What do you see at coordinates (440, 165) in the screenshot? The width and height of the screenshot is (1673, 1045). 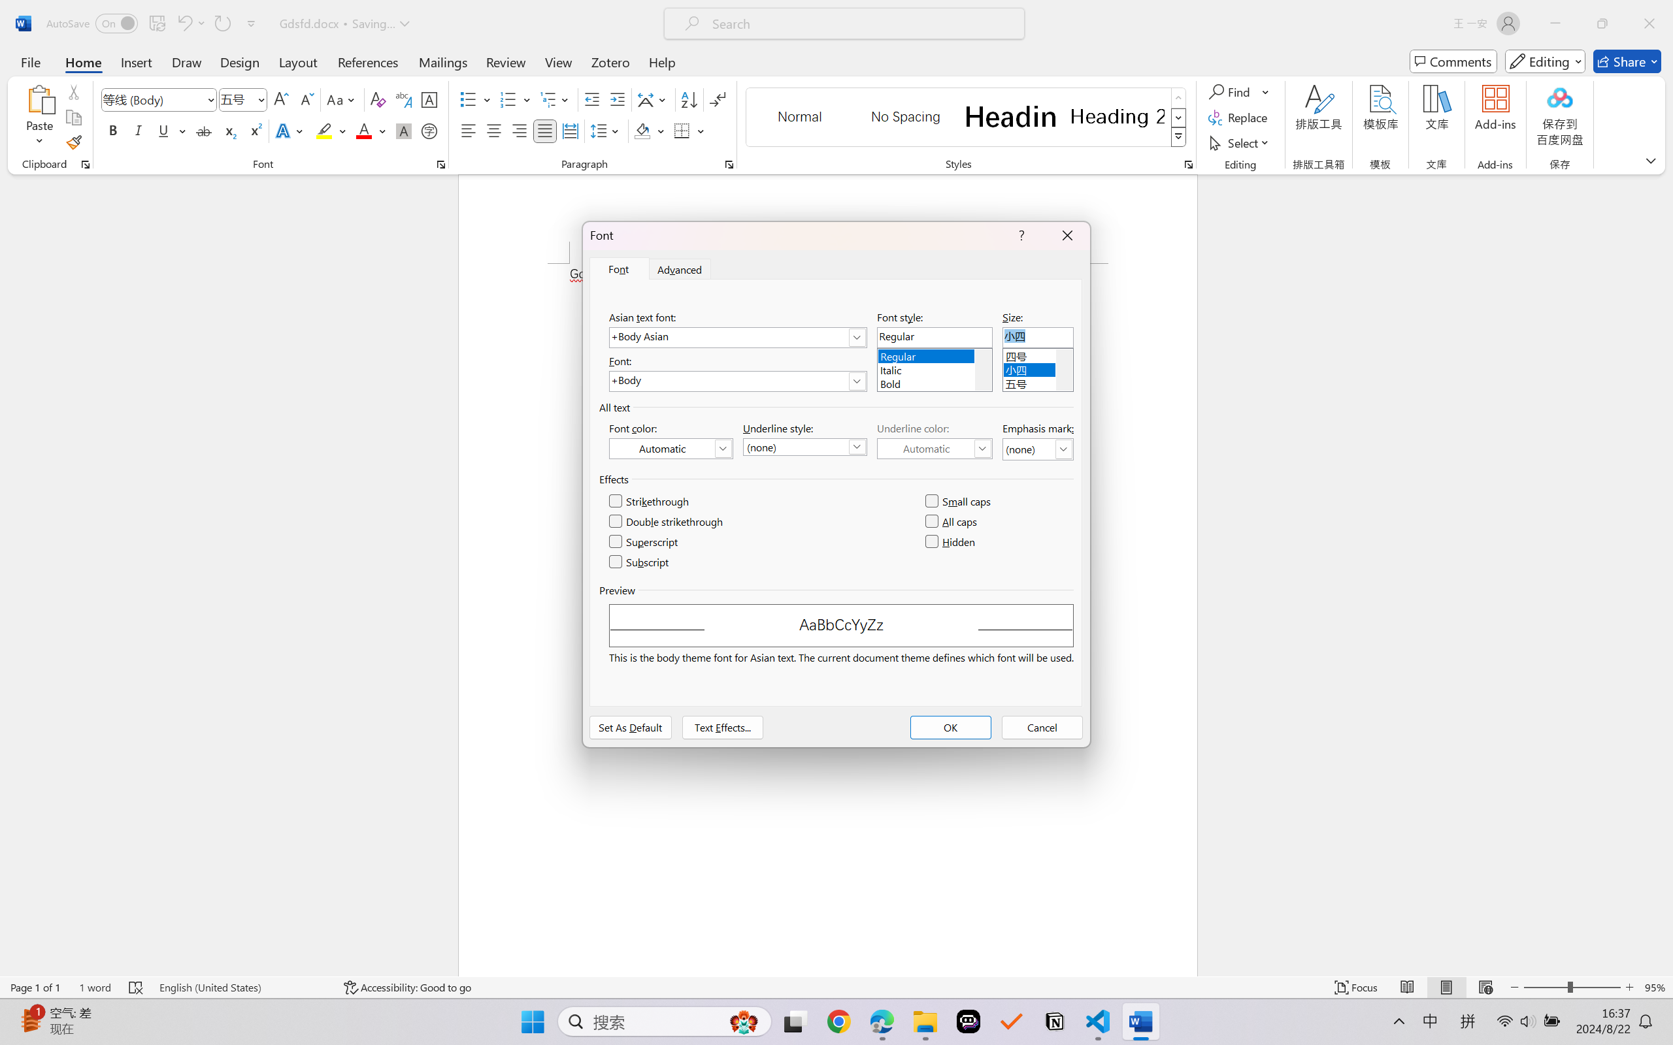 I see `Font...` at bounding box center [440, 165].